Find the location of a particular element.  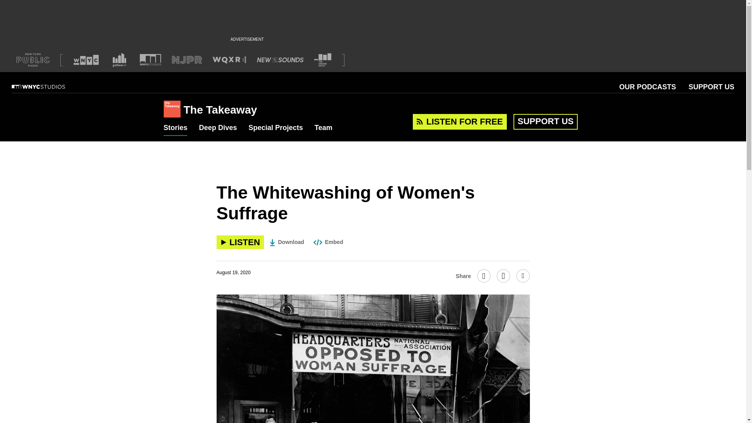

Deep Dives is located at coordinates (218, 128).